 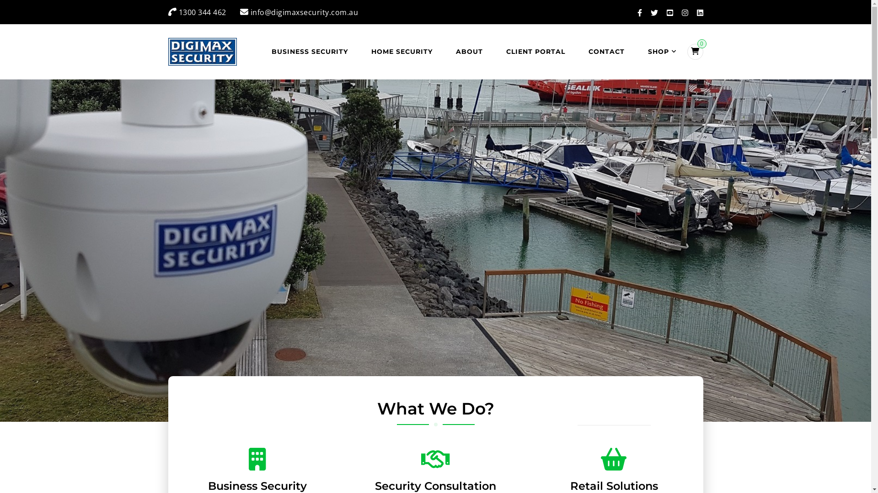 What do you see at coordinates (246, 48) in the screenshot?
I see `Digimax Security` at bounding box center [246, 48].